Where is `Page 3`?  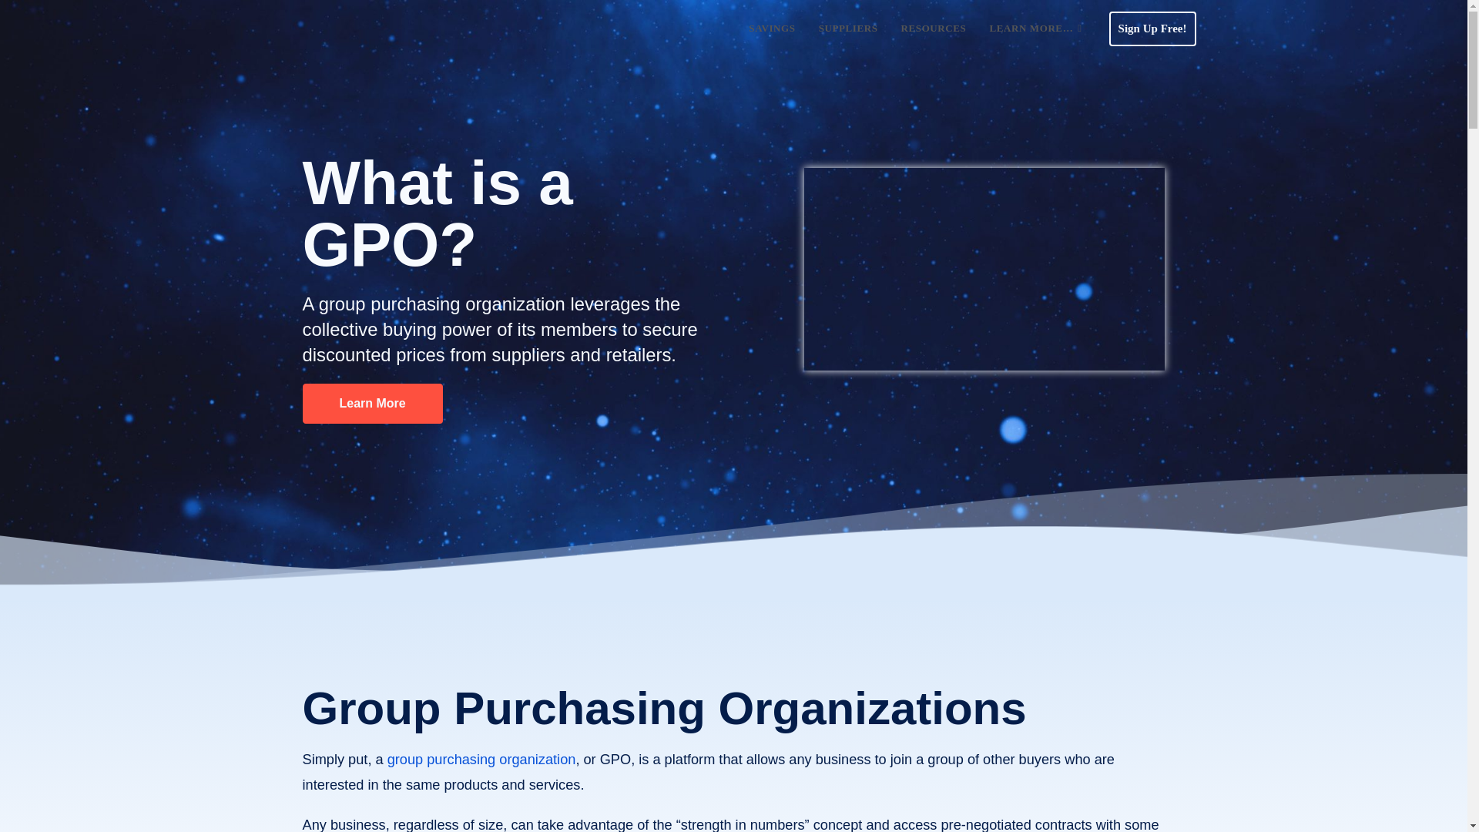 Page 3 is located at coordinates (733, 823).